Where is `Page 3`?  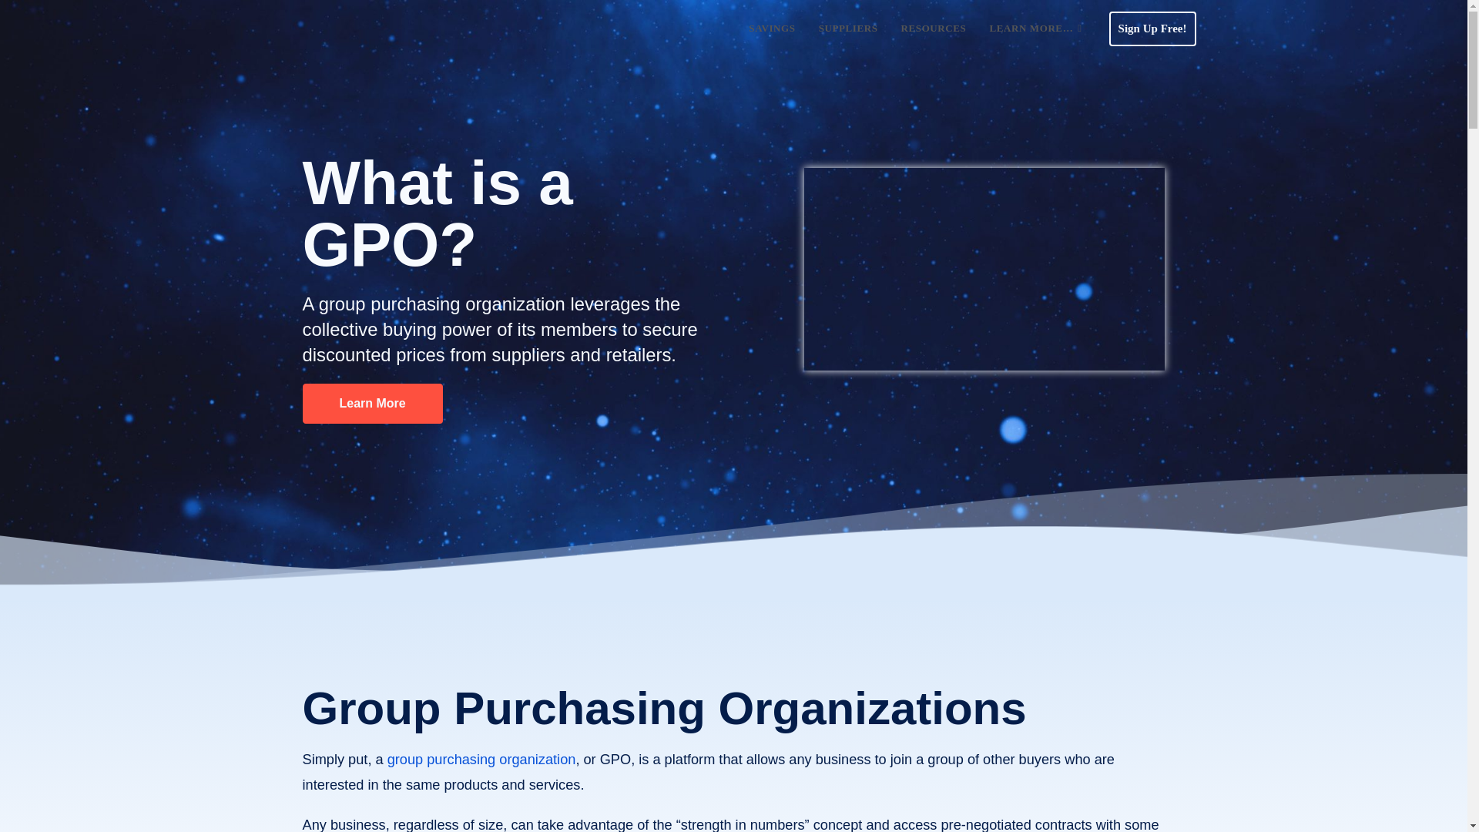 Page 3 is located at coordinates (733, 823).